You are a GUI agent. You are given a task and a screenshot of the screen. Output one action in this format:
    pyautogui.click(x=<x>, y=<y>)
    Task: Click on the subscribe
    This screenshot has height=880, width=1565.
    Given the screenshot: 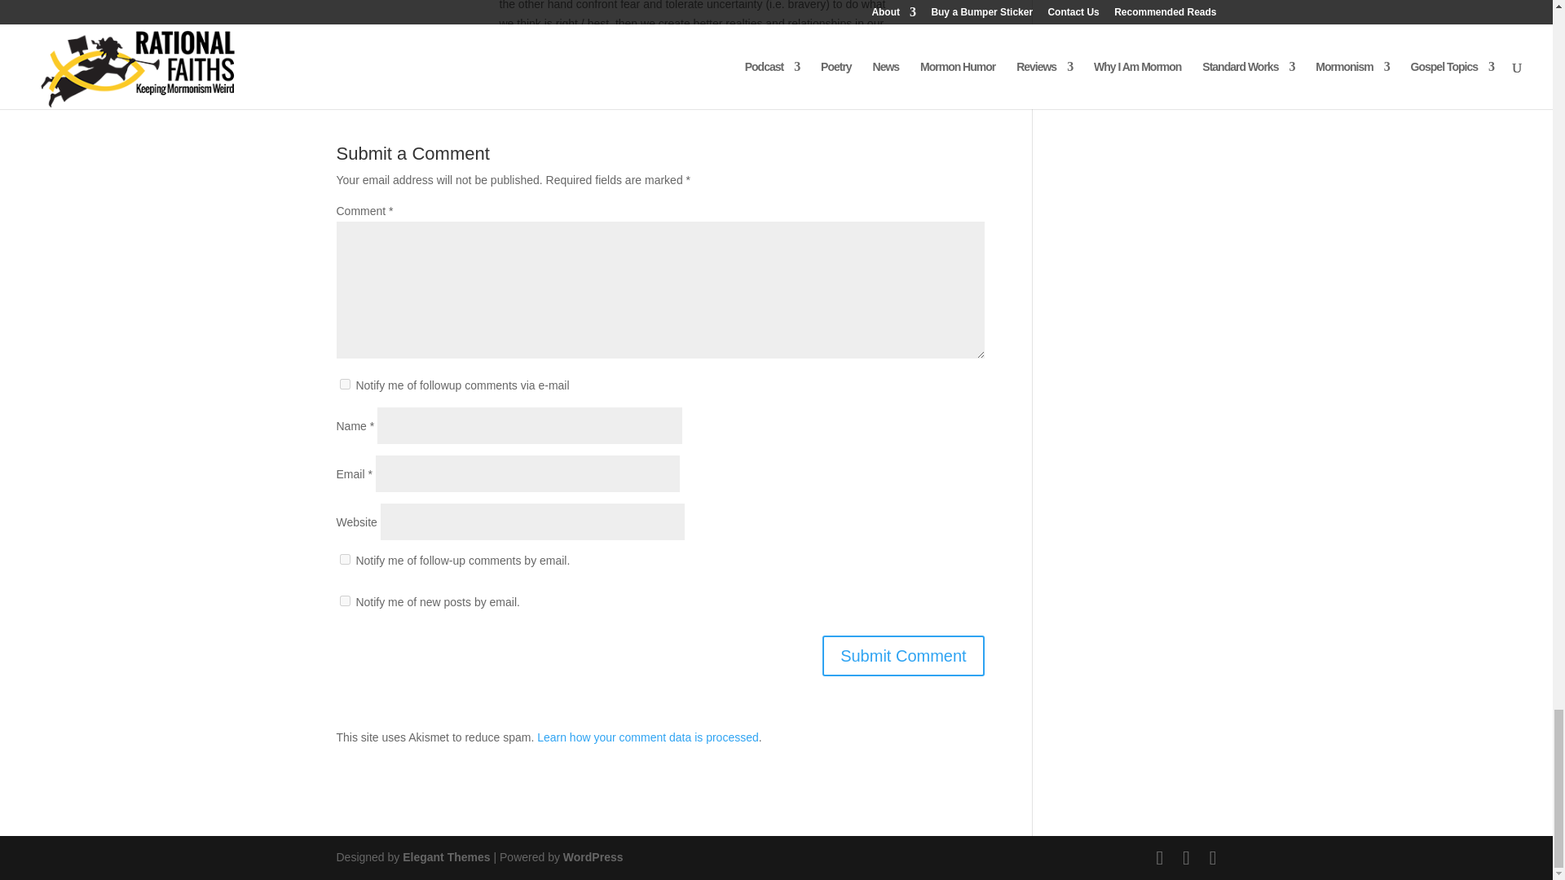 What is the action you would take?
    pyautogui.click(x=344, y=559)
    